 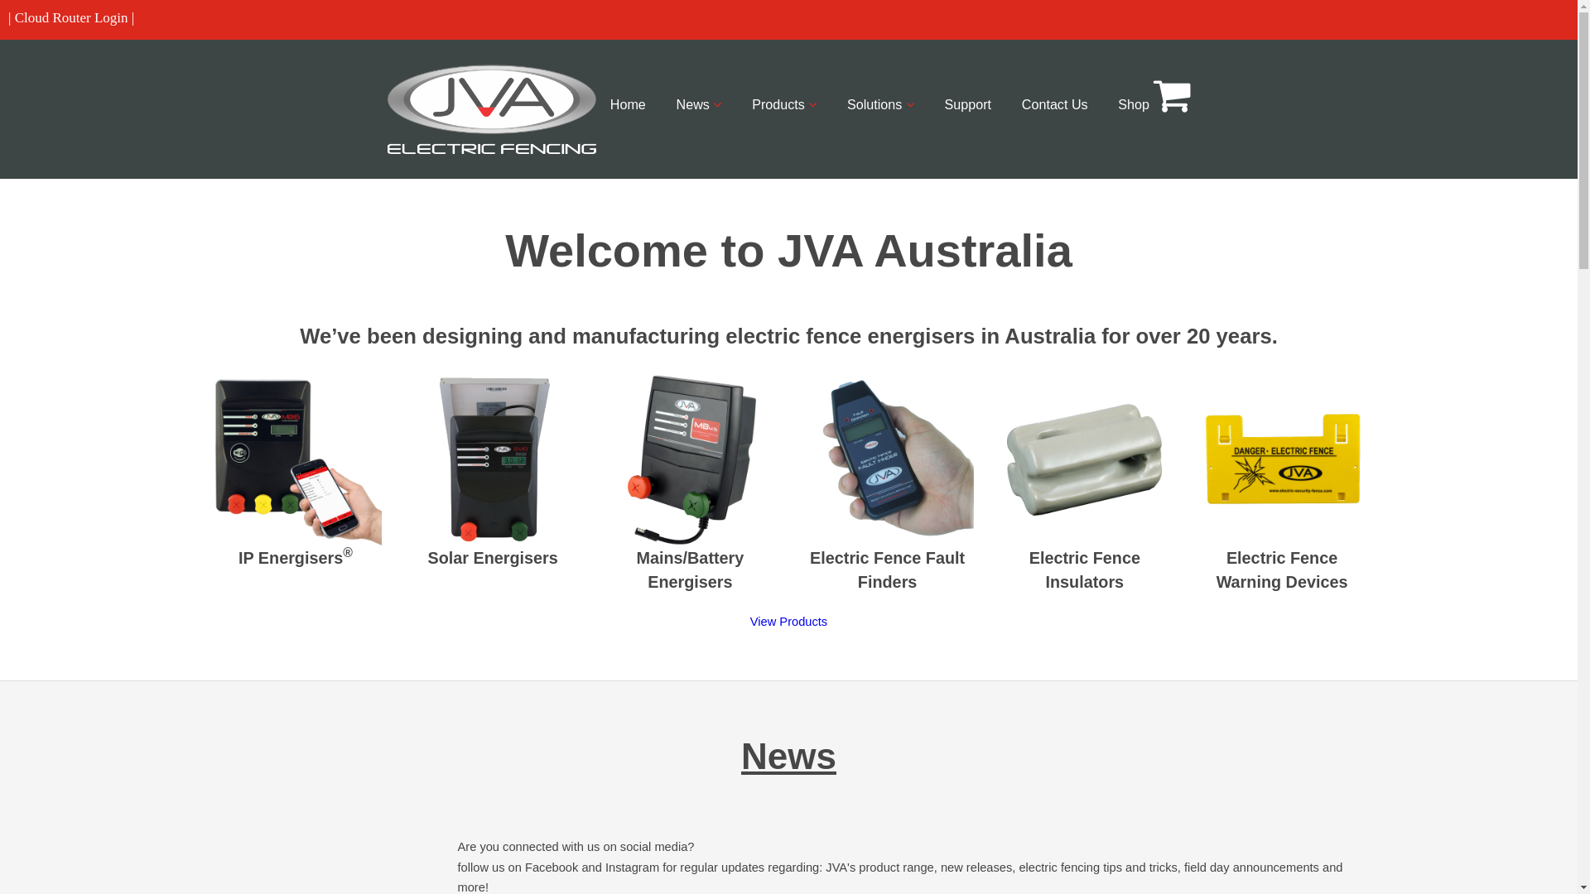 I want to click on Contact Us, so click(x=1055, y=104).